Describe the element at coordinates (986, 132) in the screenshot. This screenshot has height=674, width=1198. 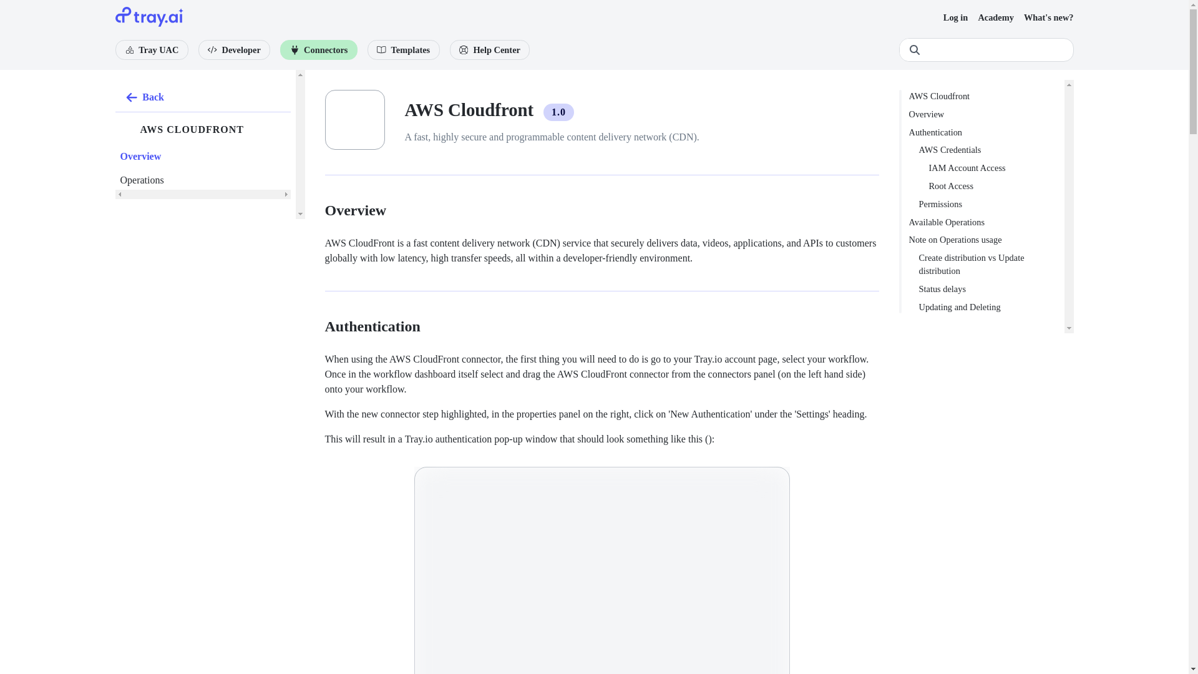
I see `Authentication` at that location.